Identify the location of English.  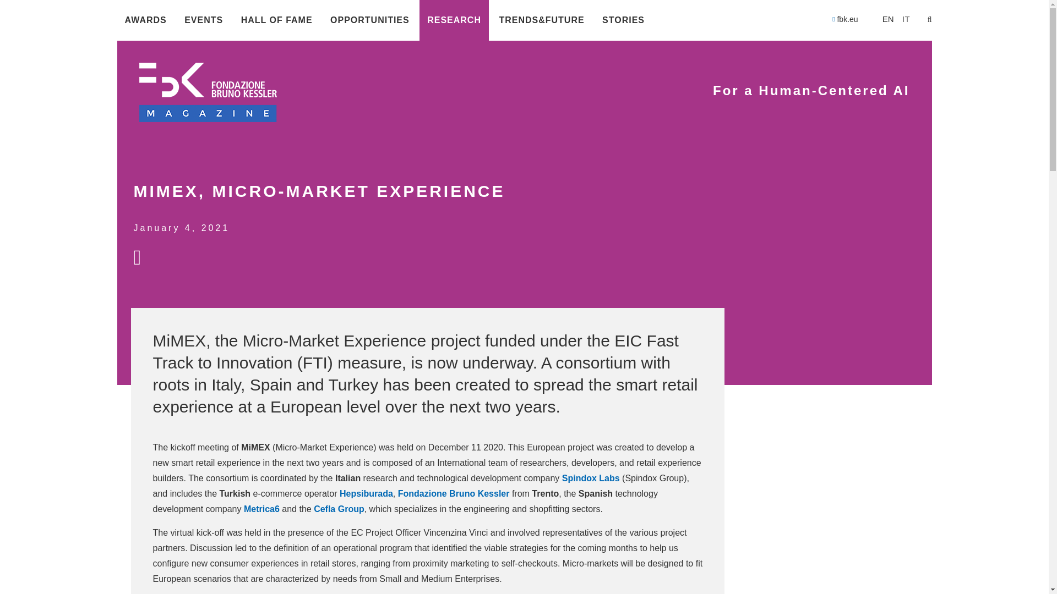
(889, 19).